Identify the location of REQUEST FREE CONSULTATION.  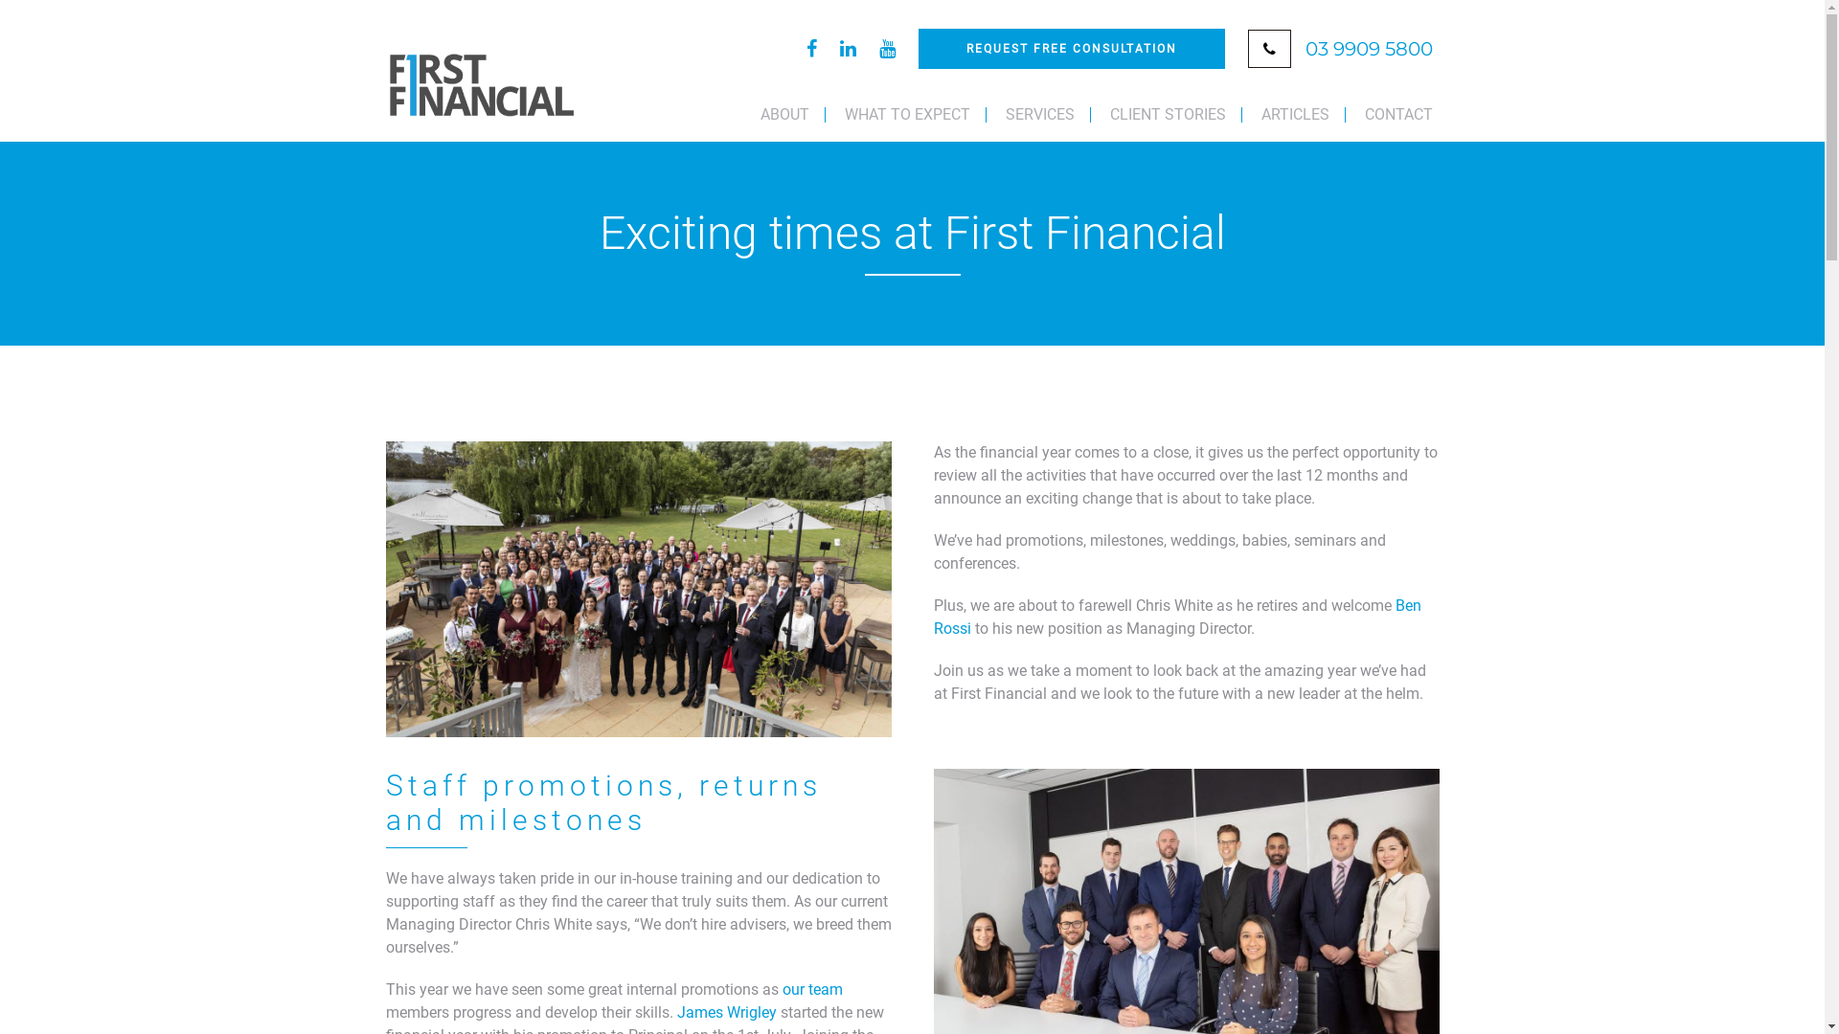
(1071, 49).